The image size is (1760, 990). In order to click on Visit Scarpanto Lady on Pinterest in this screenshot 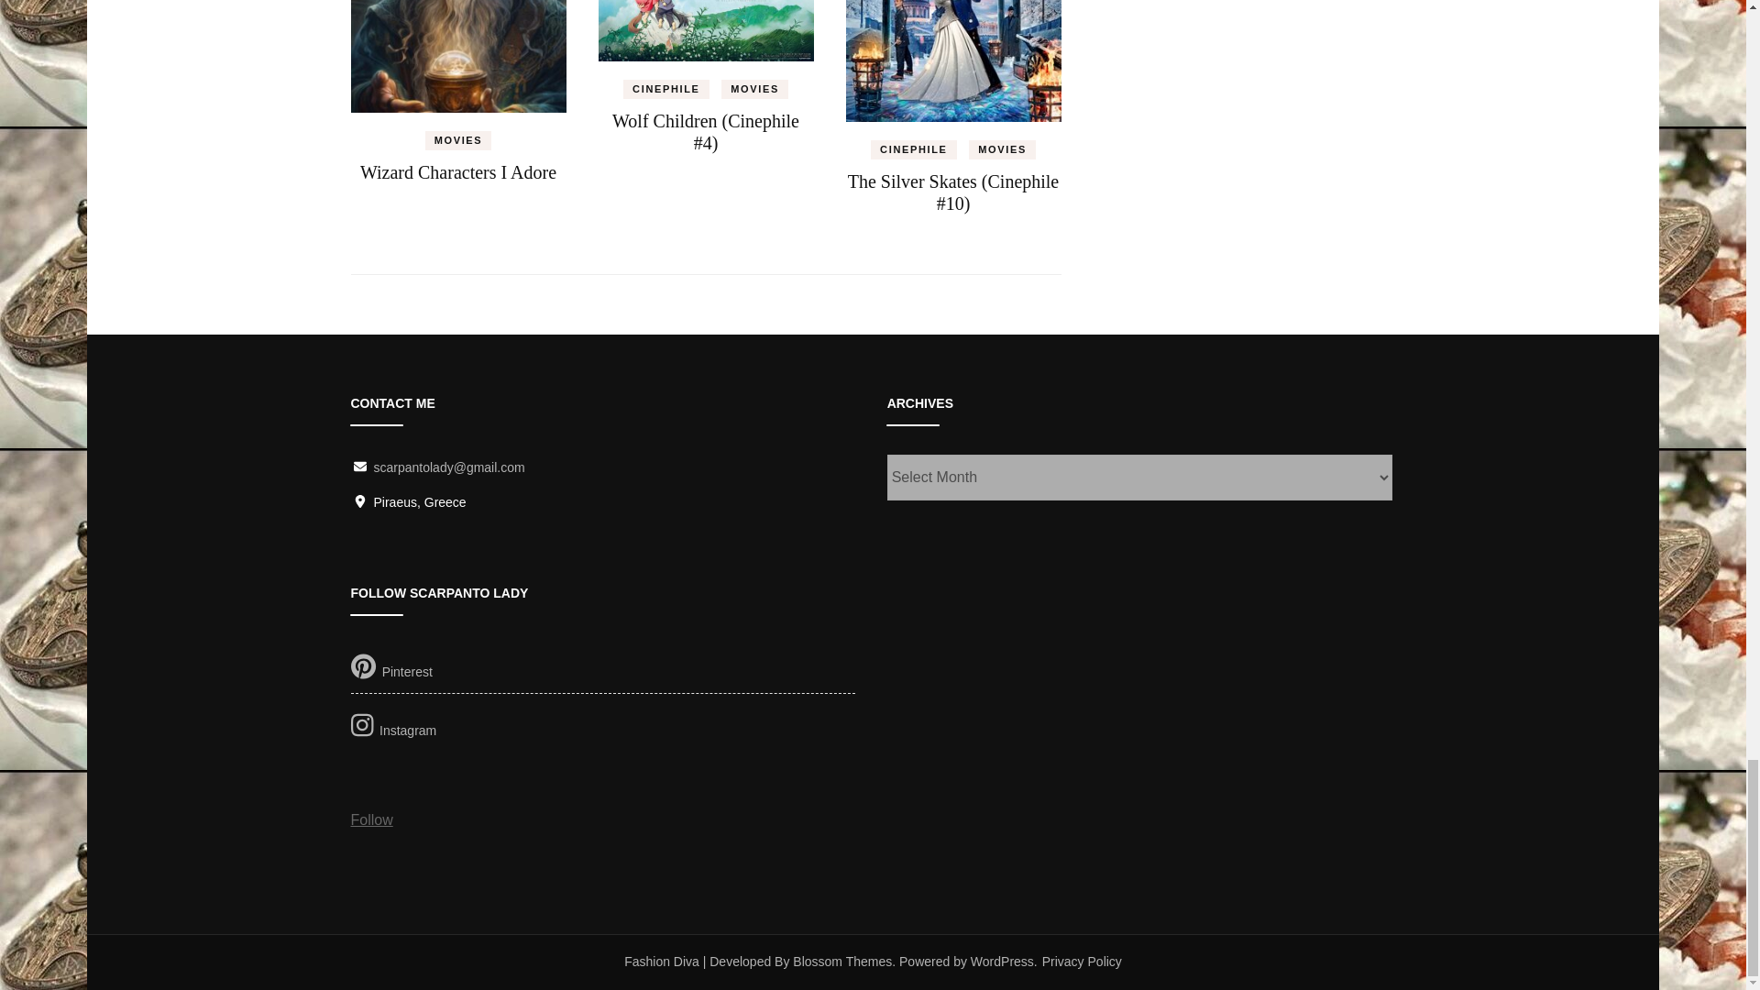, I will do `click(603, 669)`.